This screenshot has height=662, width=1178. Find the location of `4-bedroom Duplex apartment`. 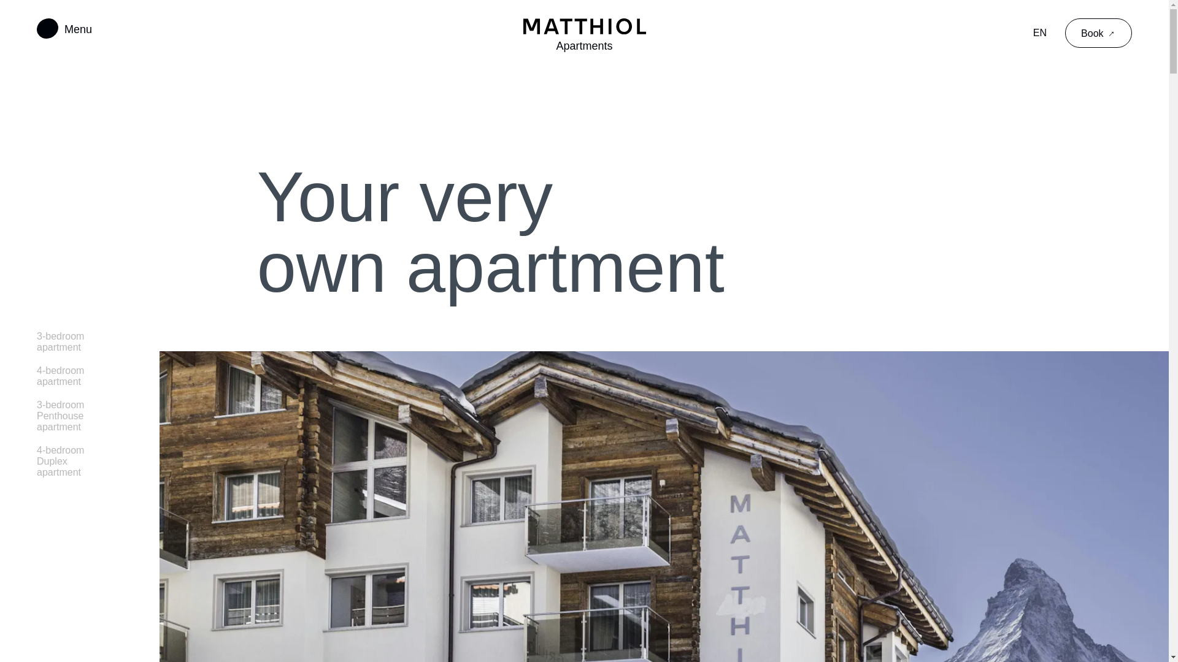

4-bedroom Duplex apartment is located at coordinates (70, 461).